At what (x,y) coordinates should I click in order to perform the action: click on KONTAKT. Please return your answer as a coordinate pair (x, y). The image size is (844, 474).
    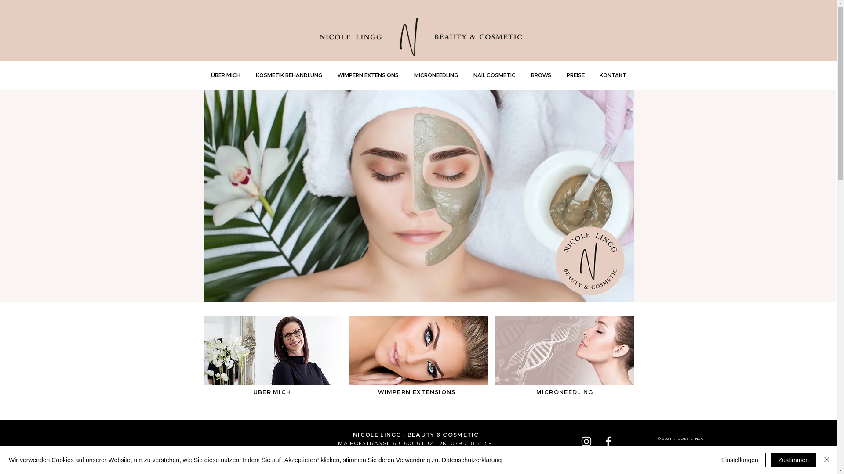
    Looking at the image, I should click on (613, 75).